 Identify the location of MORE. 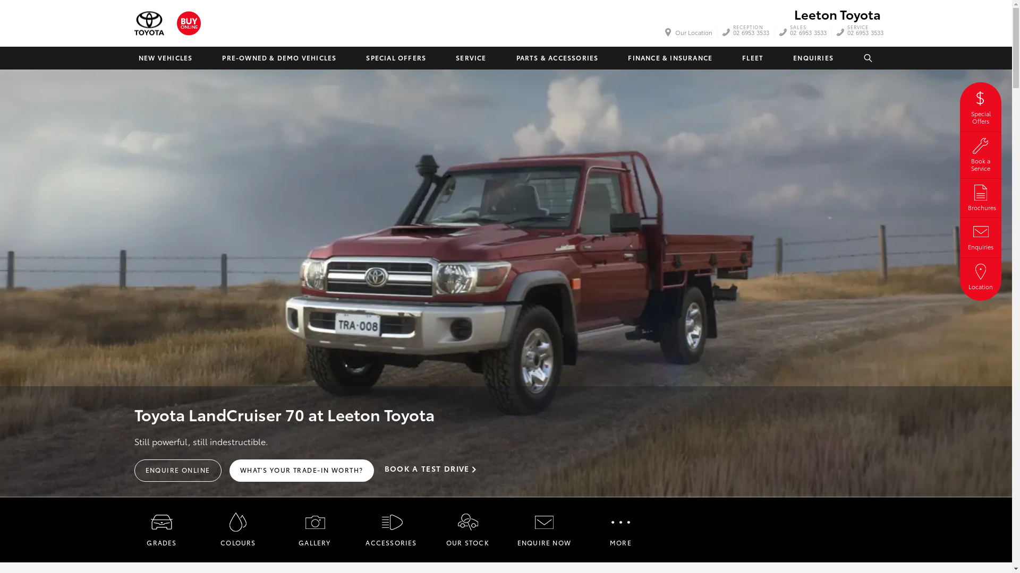
(620, 530).